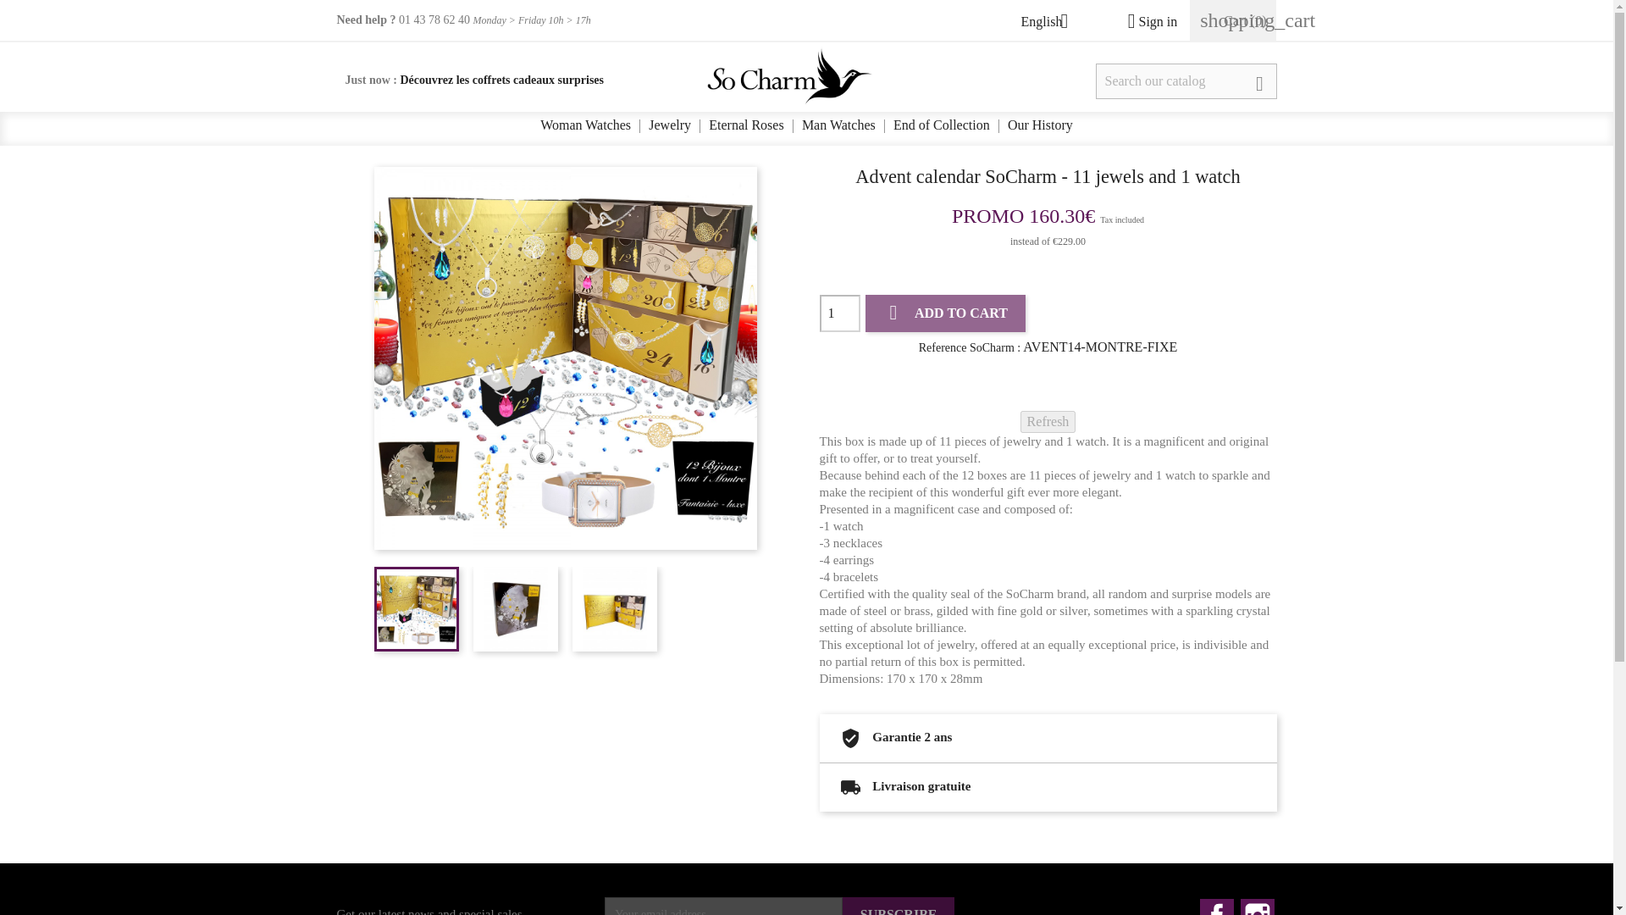  What do you see at coordinates (1040, 125) in the screenshot?
I see `Our History` at bounding box center [1040, 125].